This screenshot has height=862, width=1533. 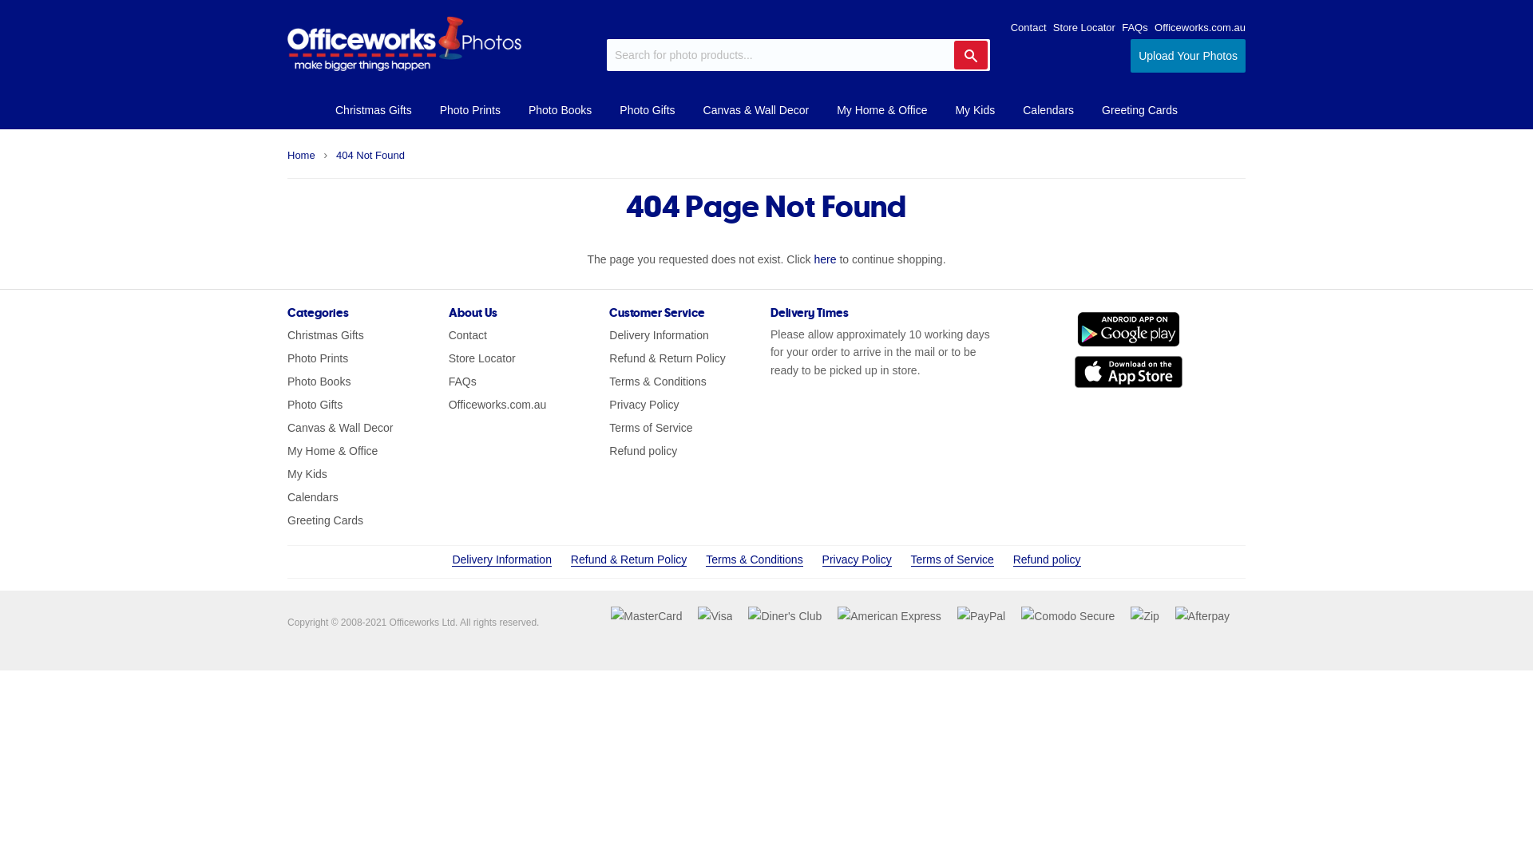 I want to click on Christmas Gifts, so click(x=374, y=110).